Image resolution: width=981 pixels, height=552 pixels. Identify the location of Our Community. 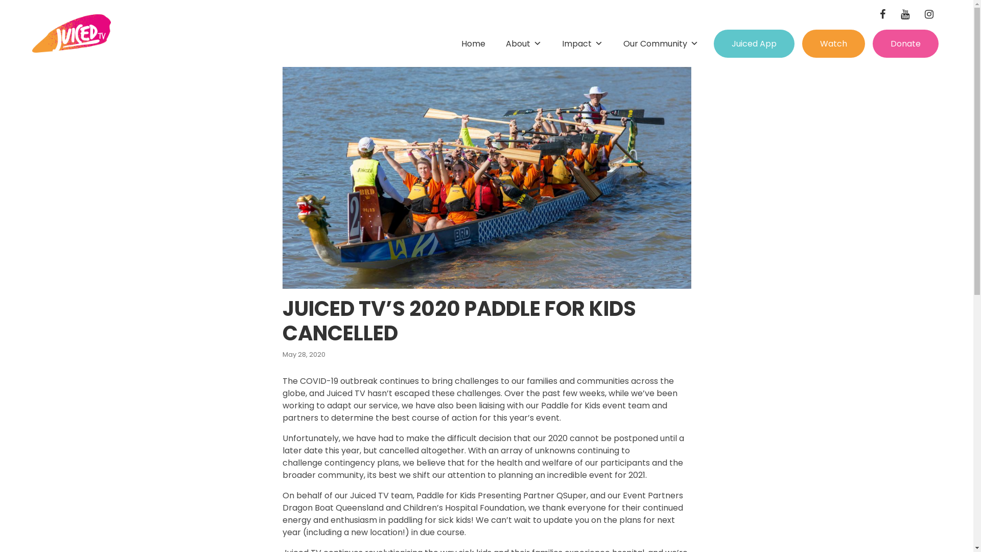
(661, 44).